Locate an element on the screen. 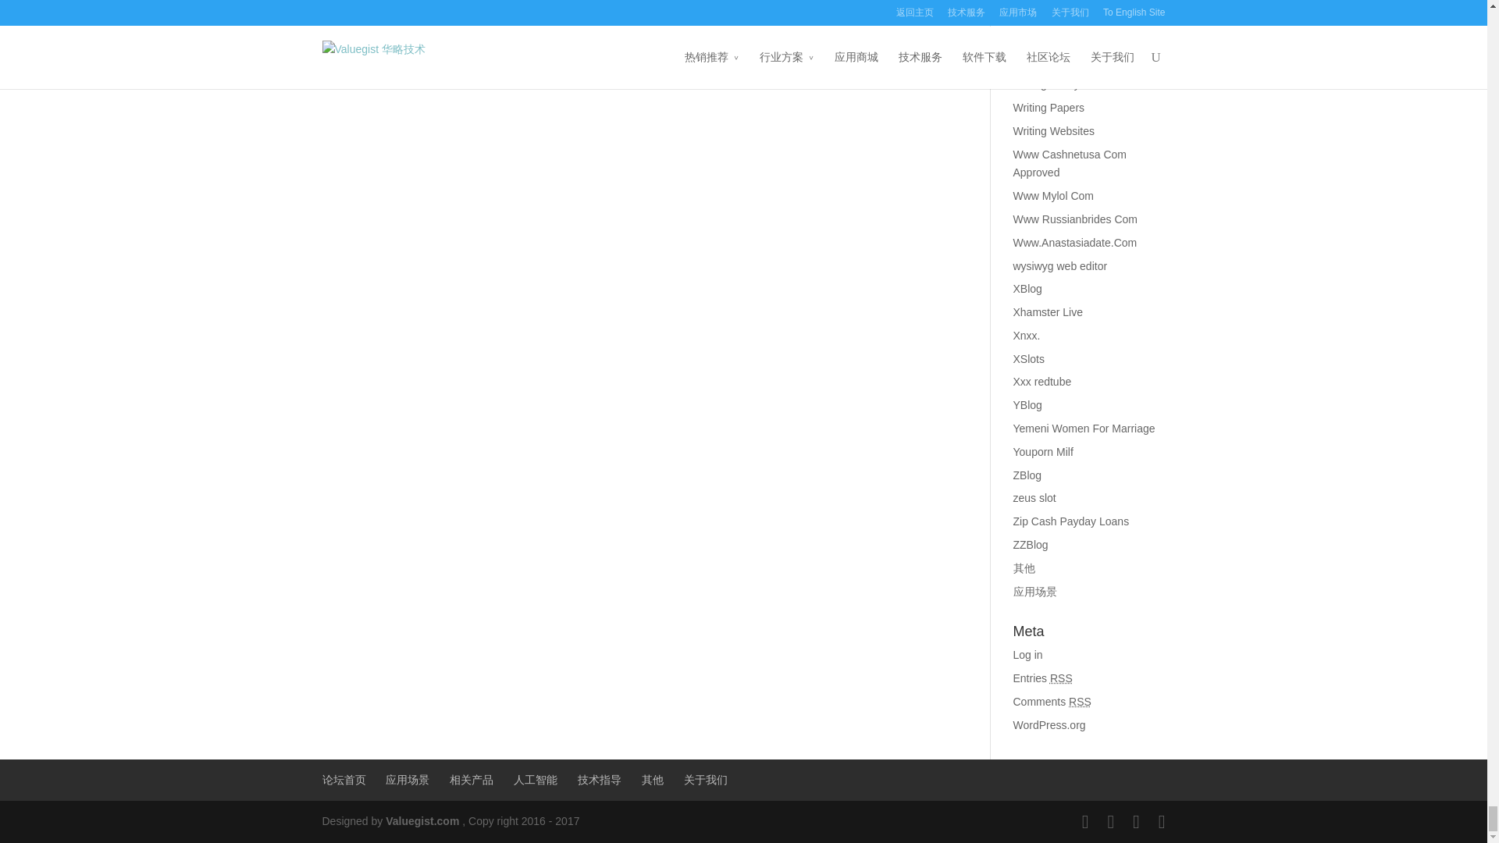 Image resolution: width=1499 pixels, height=843 pixels. Really Simple Syndication is located at coordinates (1079, 702).